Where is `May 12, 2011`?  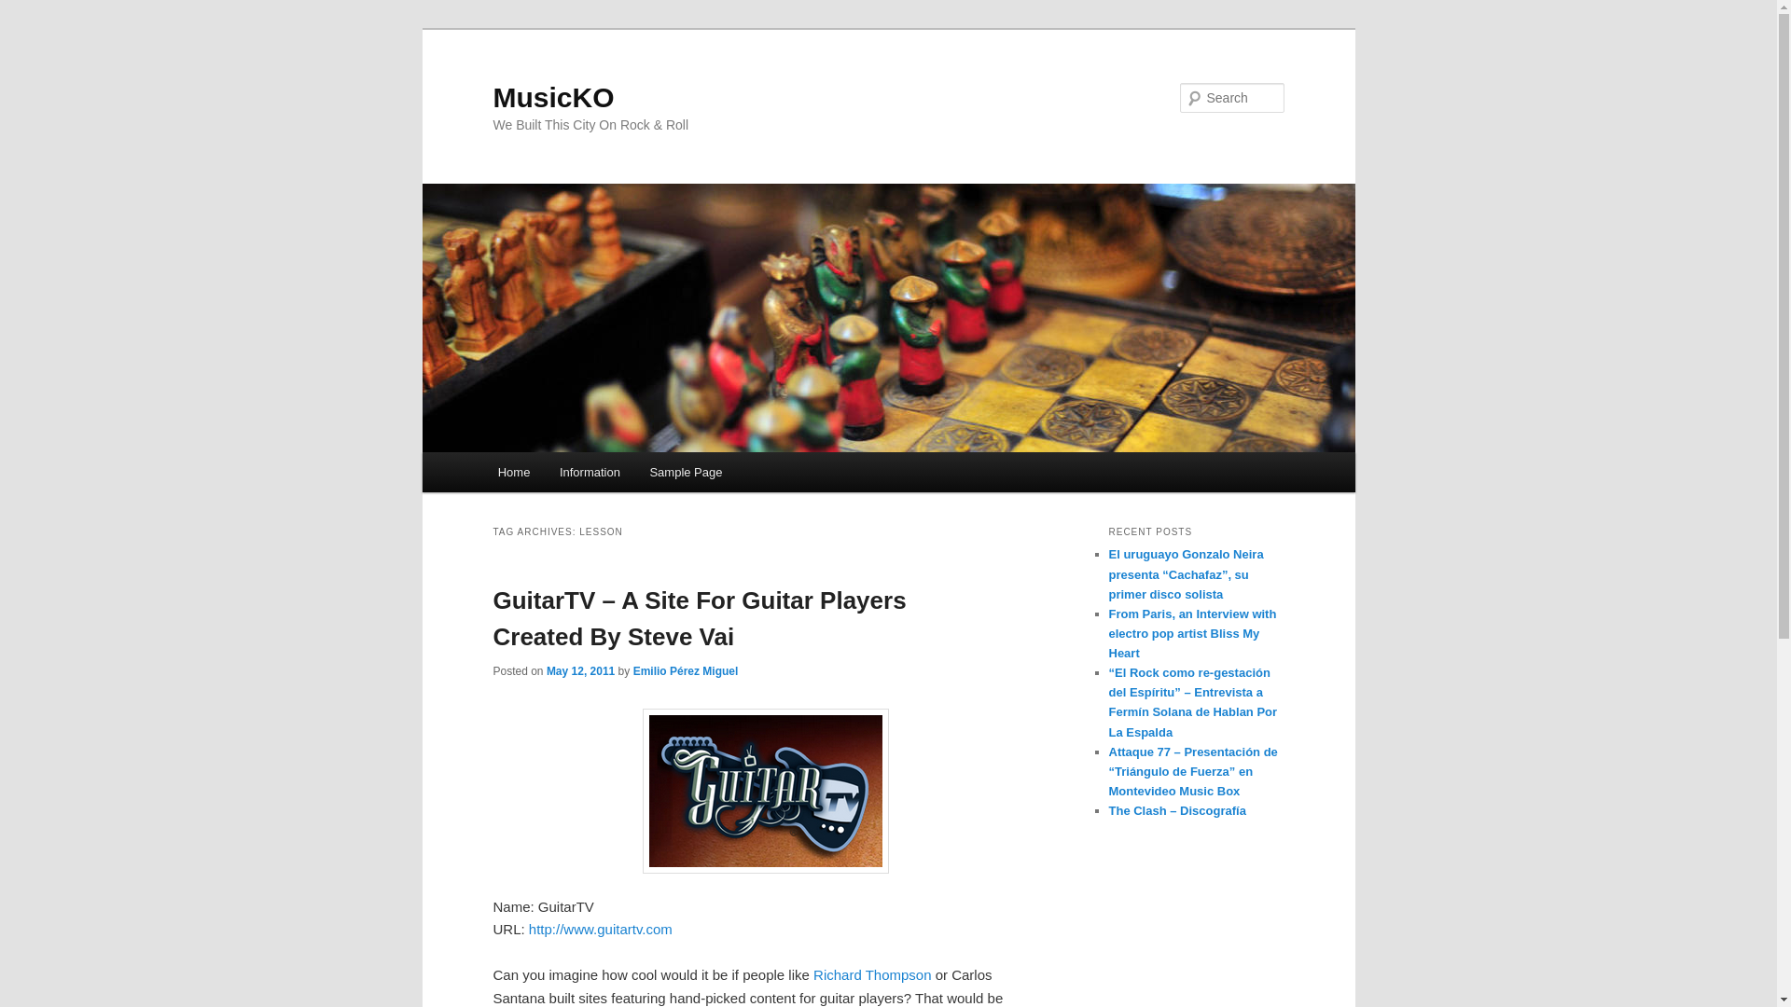 May 12, 2011 is located at coordinates (580, 670).